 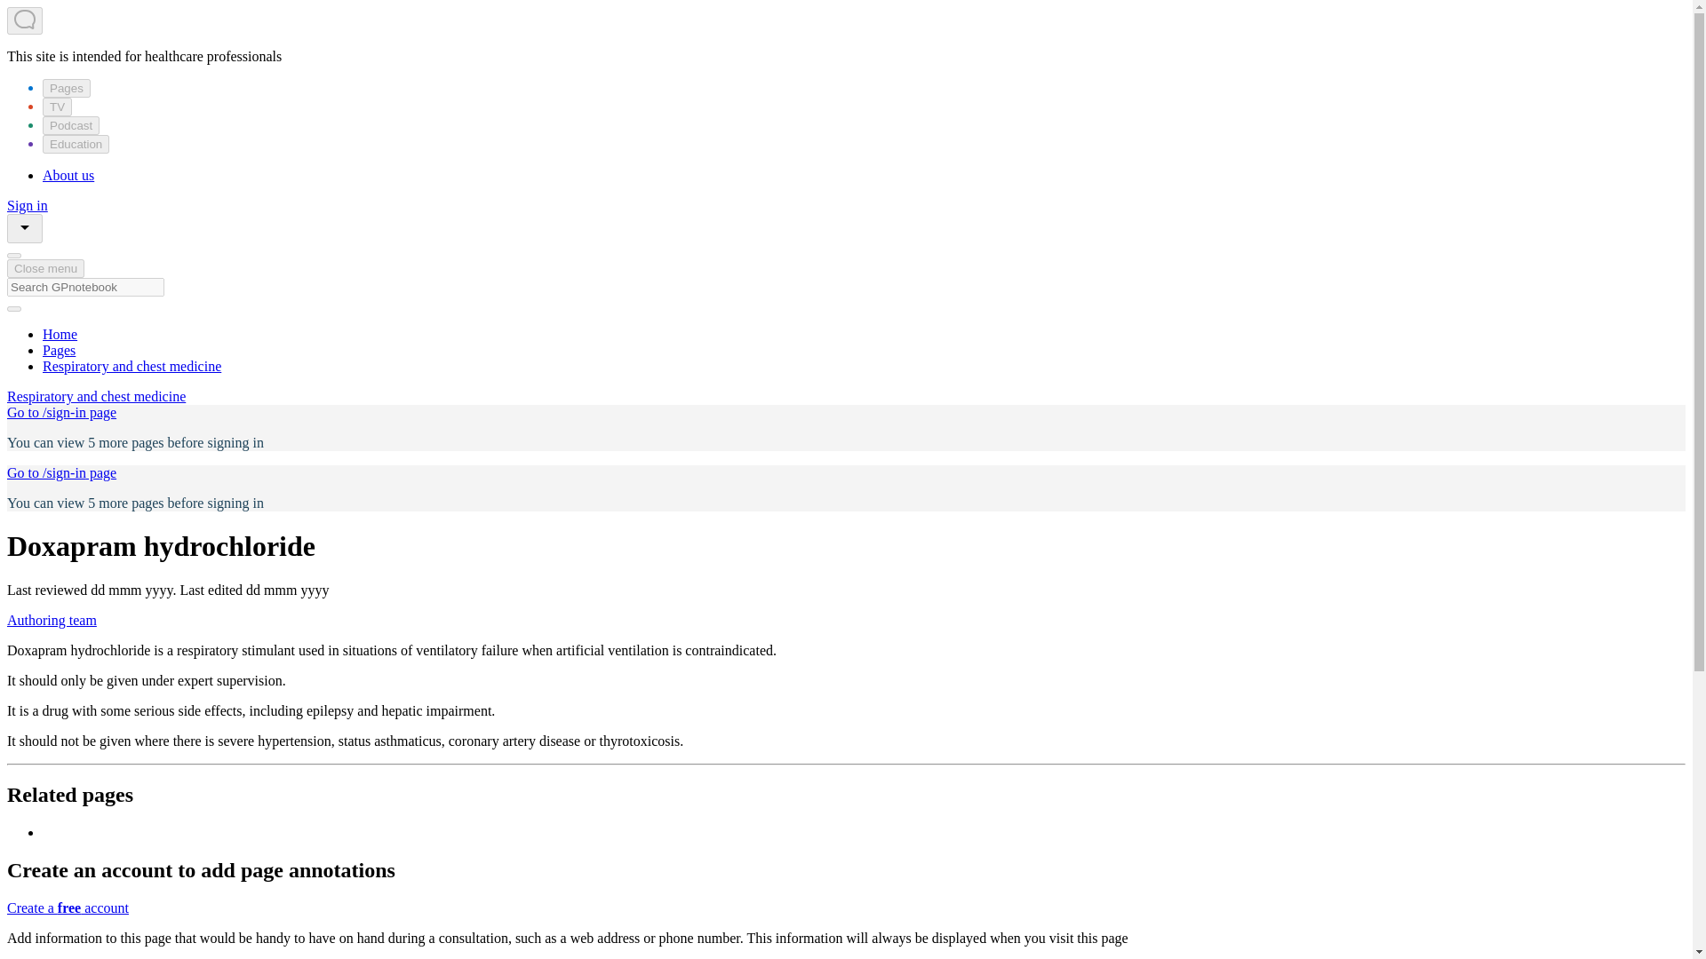 What do you see at coordinates (71, 125) in the screenshot?
I see `Podcast` at bounding box center [71, 125].